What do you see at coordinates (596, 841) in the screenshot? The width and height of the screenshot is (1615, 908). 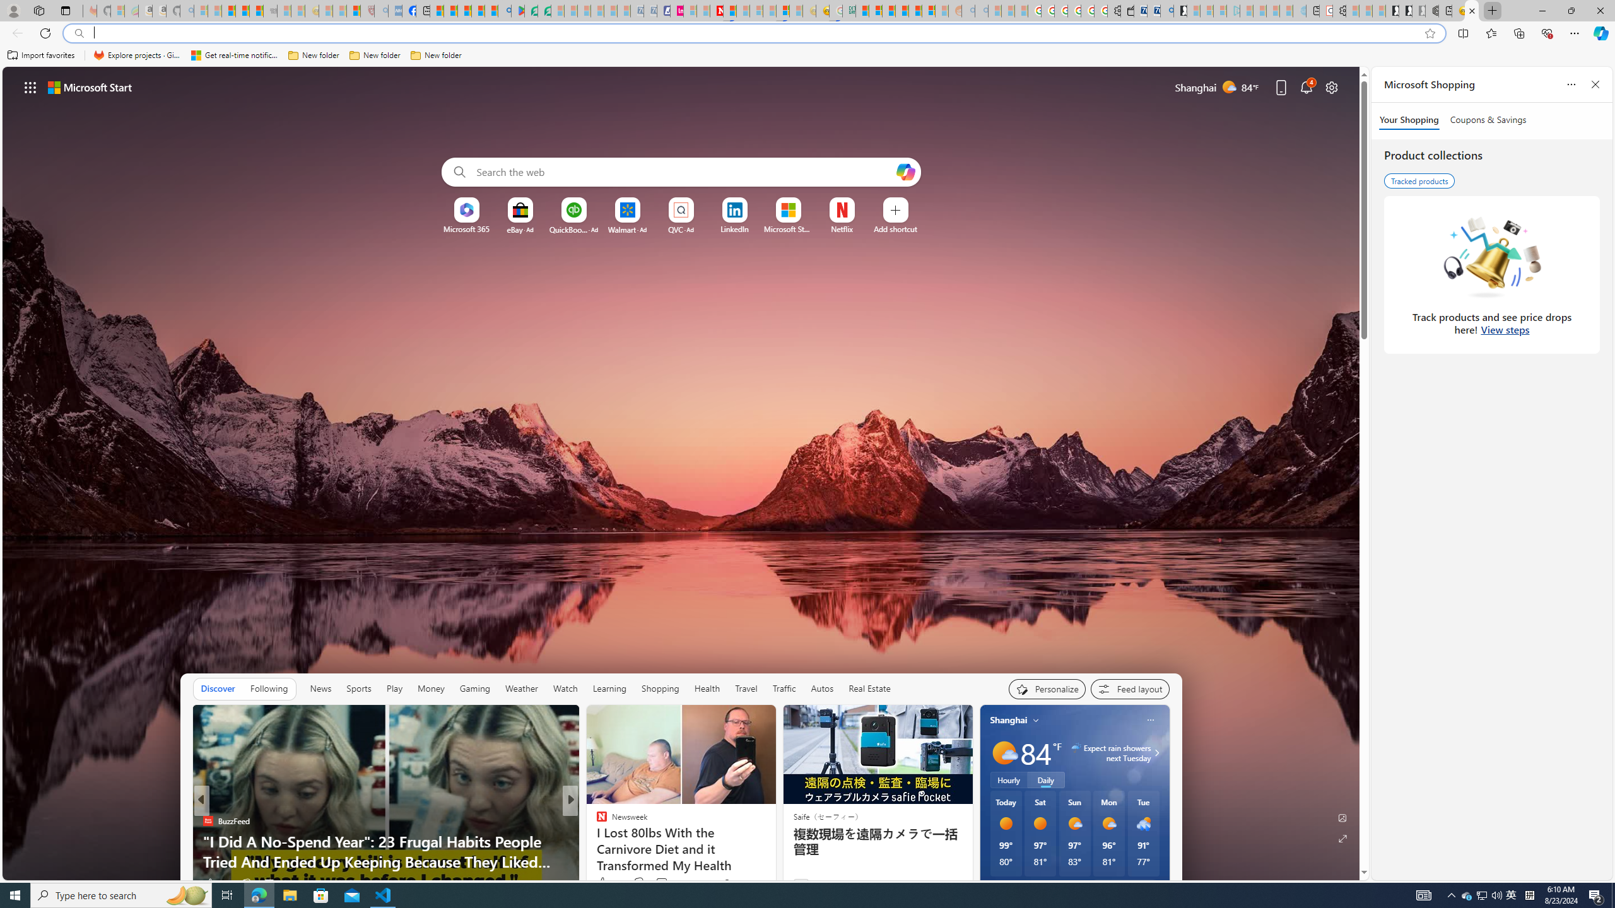 I see `XDA Developers` at bounding box center [596, 841].